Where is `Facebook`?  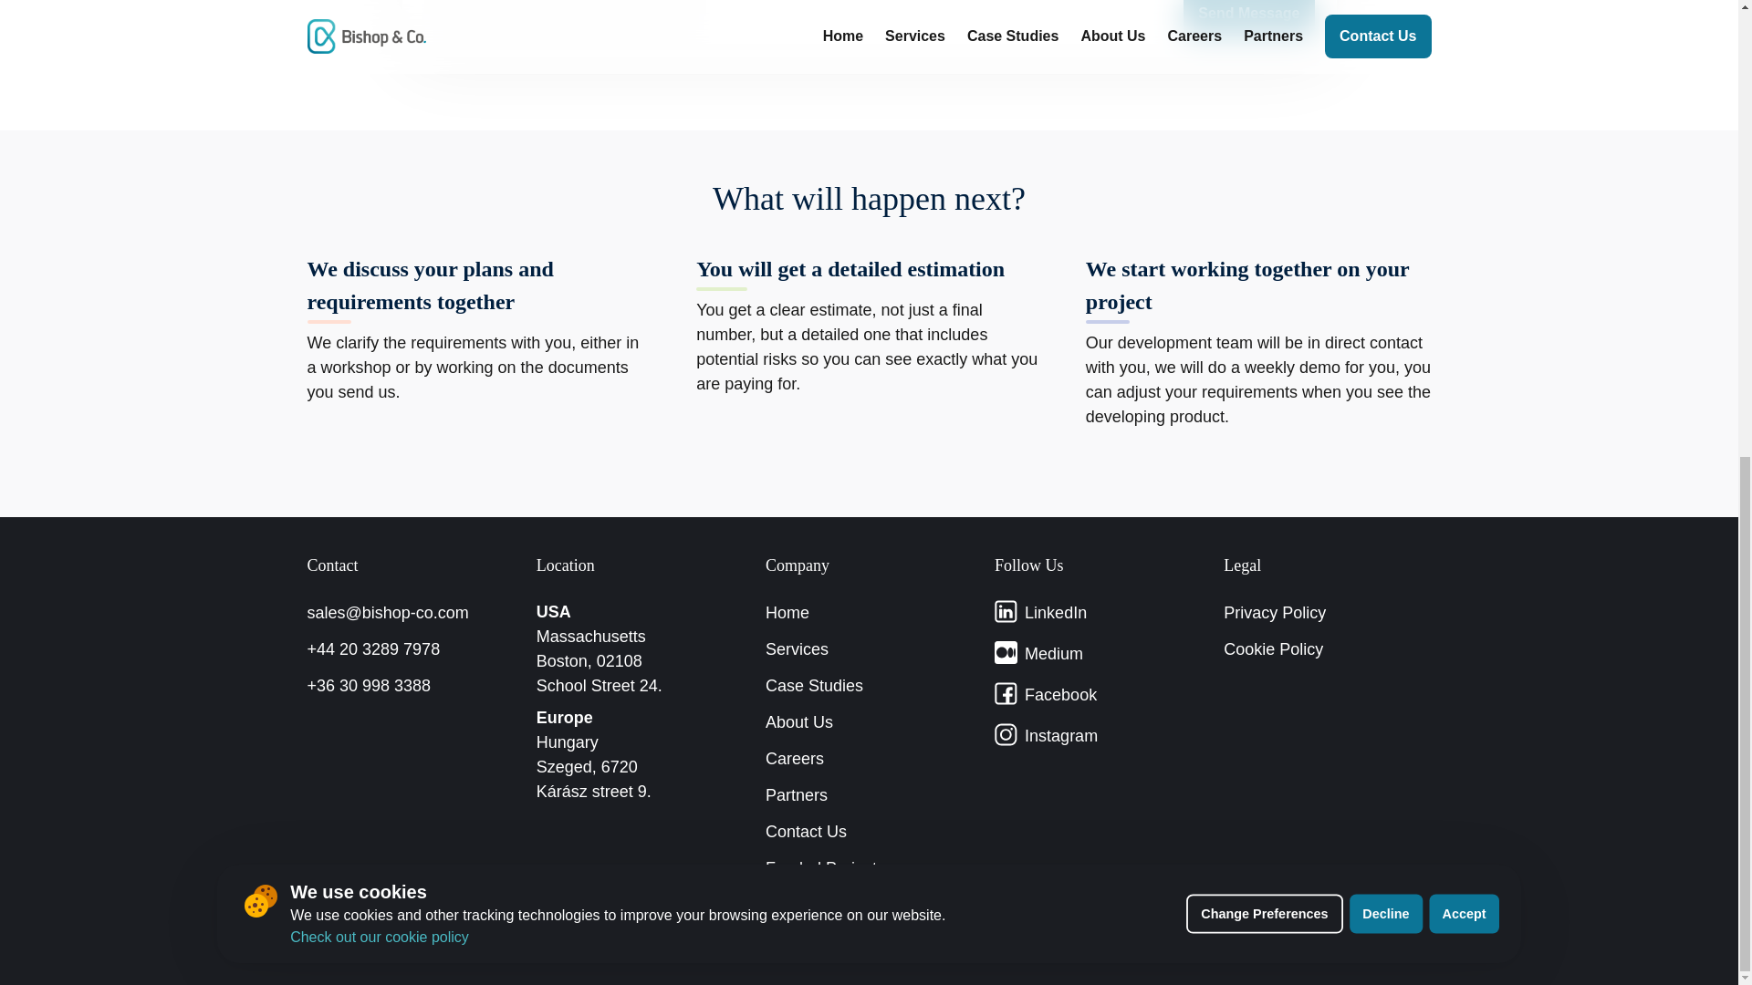 Facebook is located at coordinates (1046, 695).